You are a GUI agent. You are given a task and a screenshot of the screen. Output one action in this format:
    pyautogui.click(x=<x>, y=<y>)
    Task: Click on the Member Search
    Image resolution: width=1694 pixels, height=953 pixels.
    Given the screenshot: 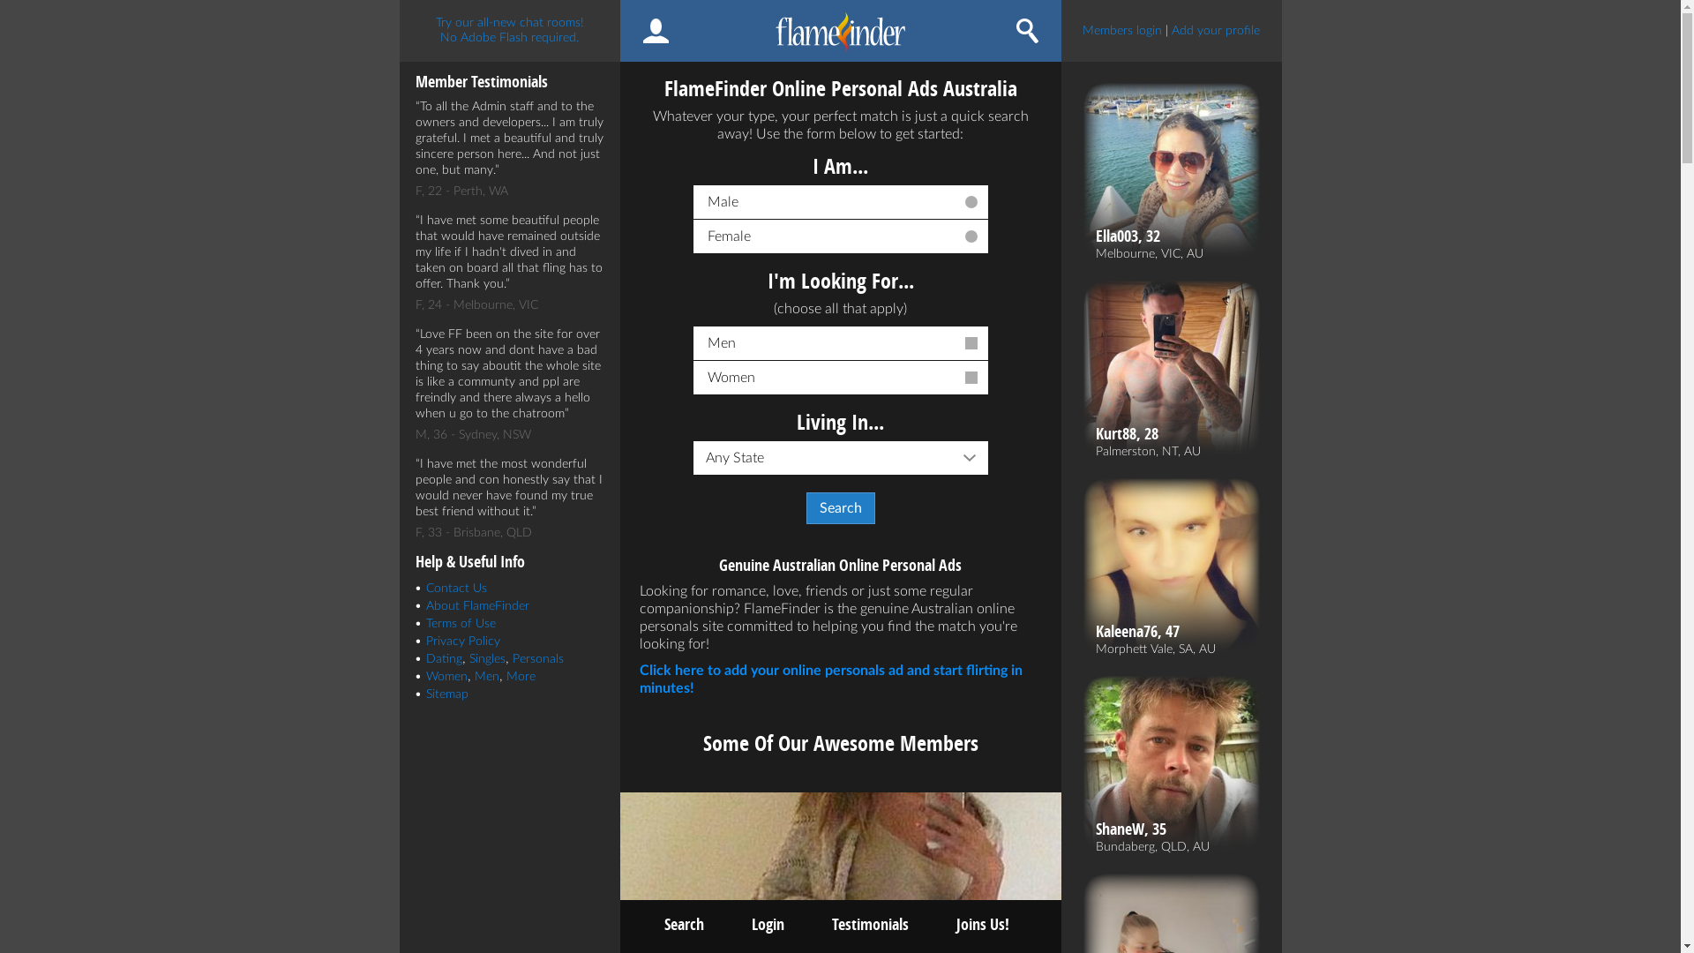 What is the action you would take?
    pyautogui.click(x=1027, y=31)
    